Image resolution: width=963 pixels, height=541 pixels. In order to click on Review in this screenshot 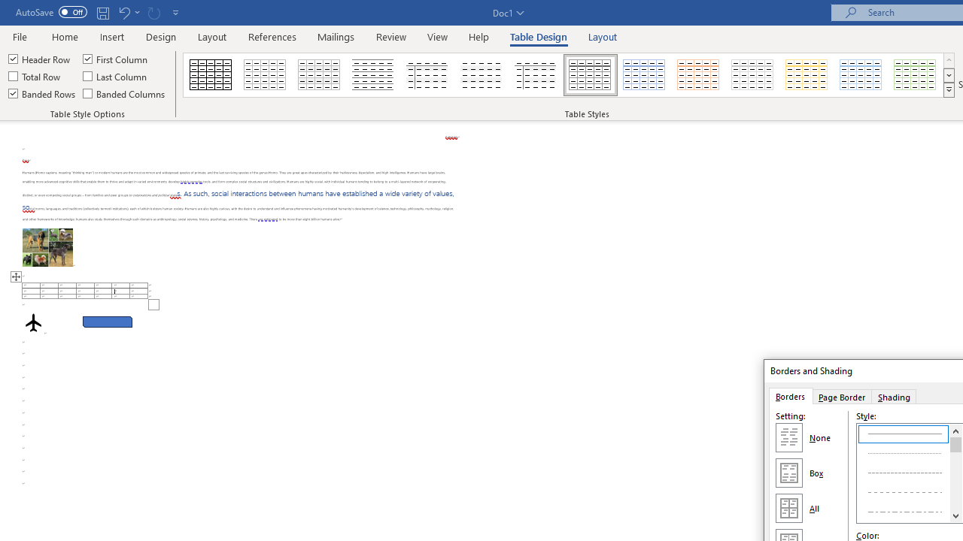, I will do `click(391, 36)`.